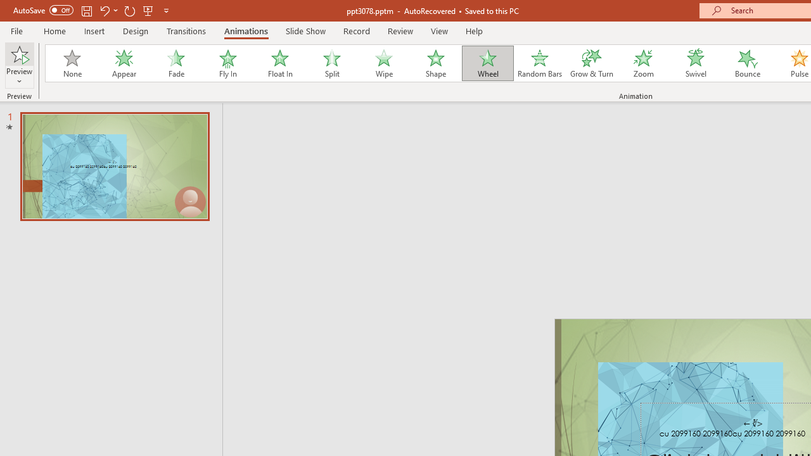 The image size is (811, 456). Describe the element at coordinates (279, 63) in the screenshot. I see `Float In` at that location.